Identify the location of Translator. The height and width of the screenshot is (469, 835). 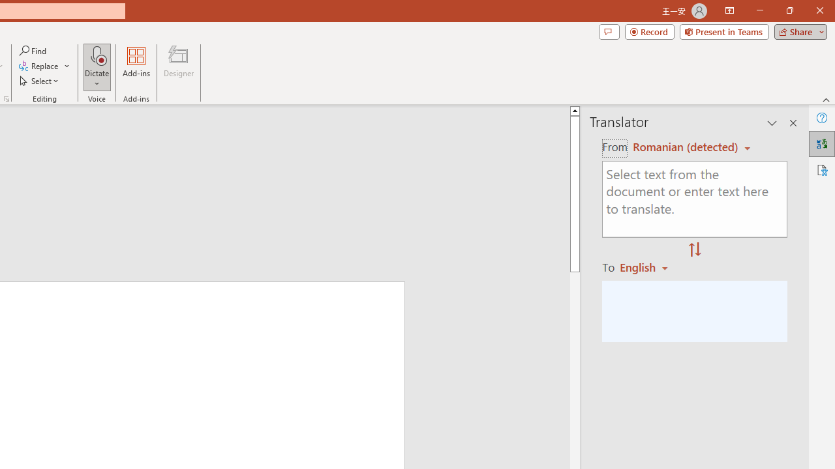
(822, 143).